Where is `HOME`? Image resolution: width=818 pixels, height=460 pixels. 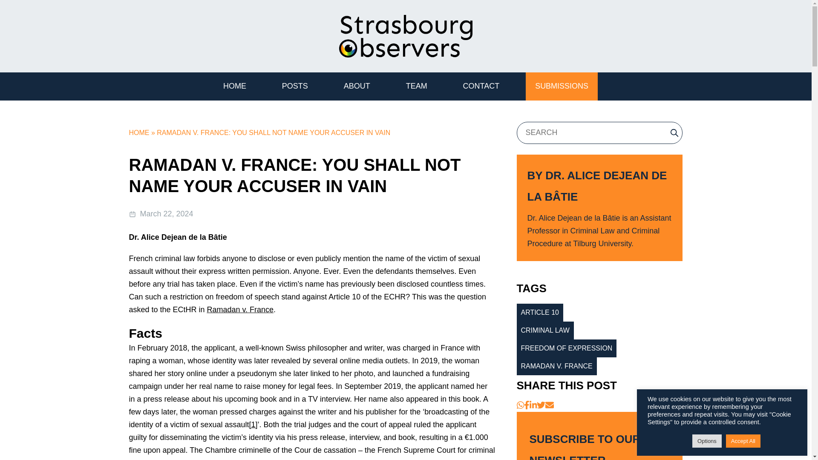 HOME is located at coordinates (138, 132).